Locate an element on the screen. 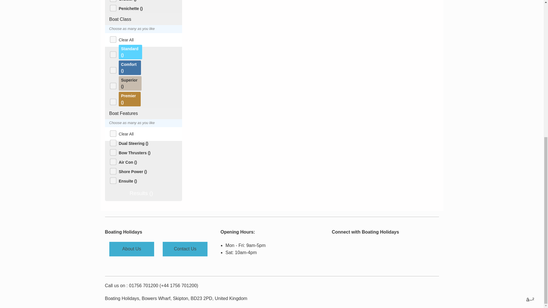 The width and height of the screenshot is (548, 308). on is located at coordinates (112, 84).